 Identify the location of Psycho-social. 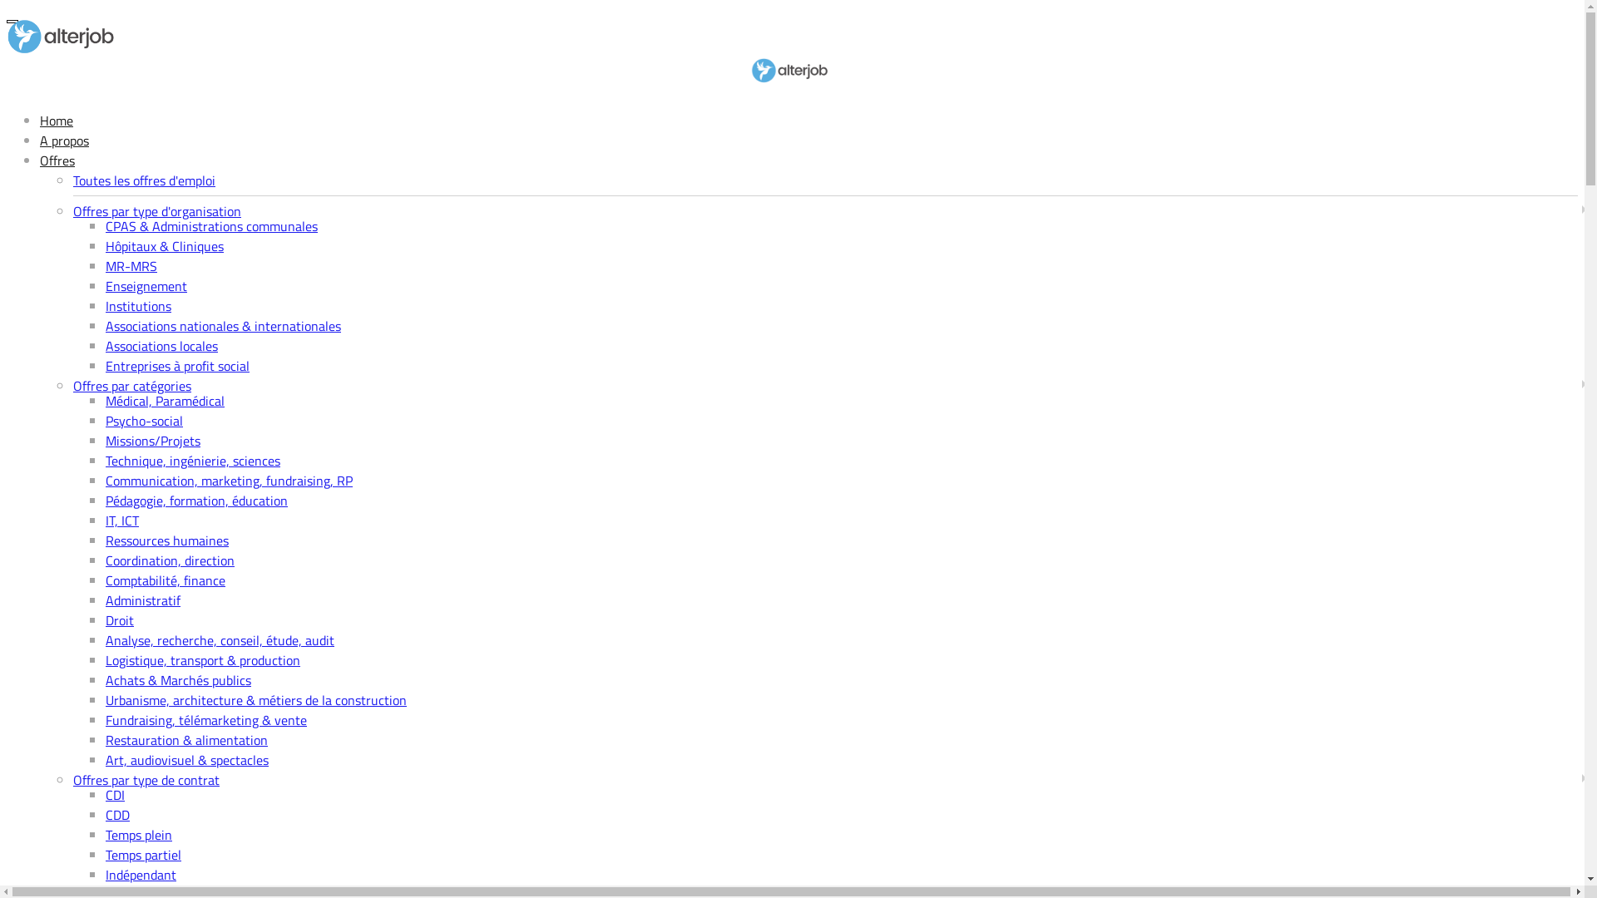
(145, 421).